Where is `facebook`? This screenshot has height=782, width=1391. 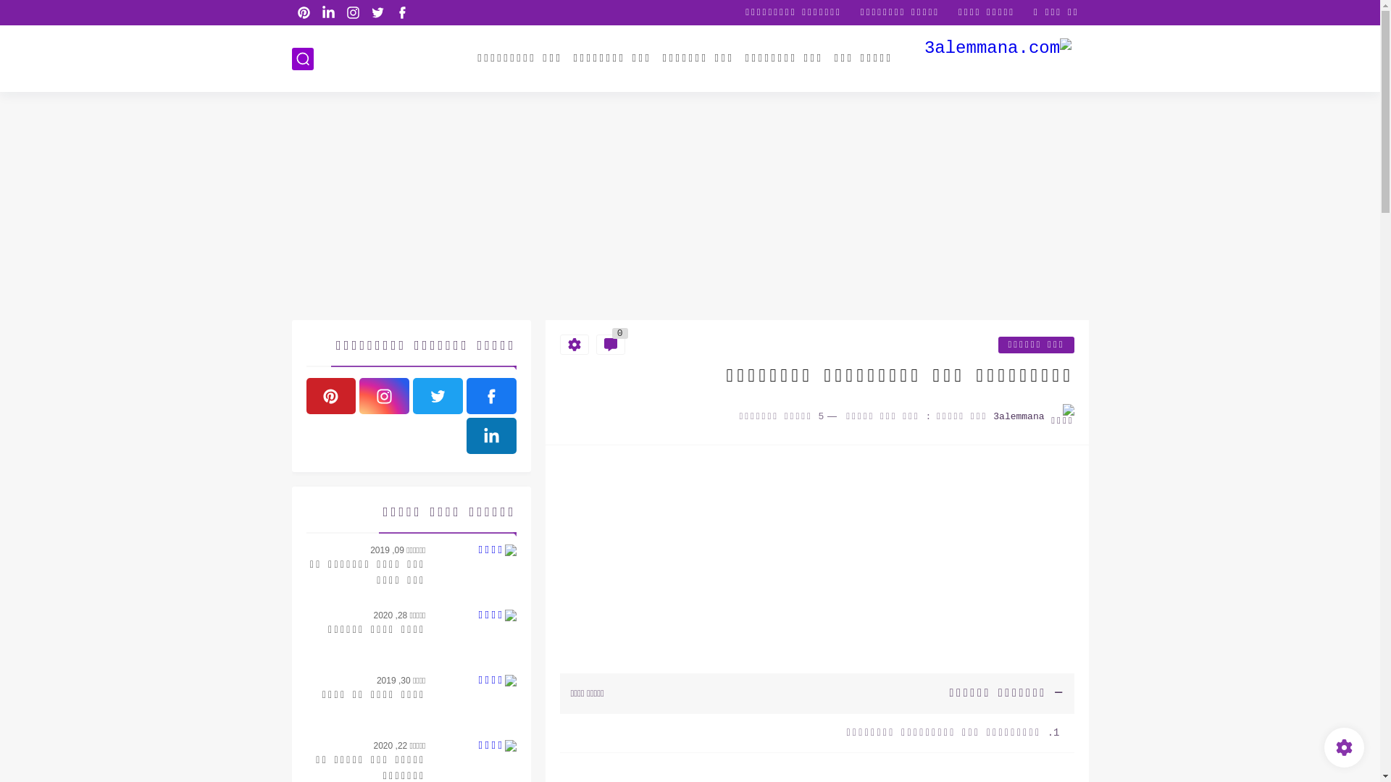
facebook is located at coordinates (403, 13).